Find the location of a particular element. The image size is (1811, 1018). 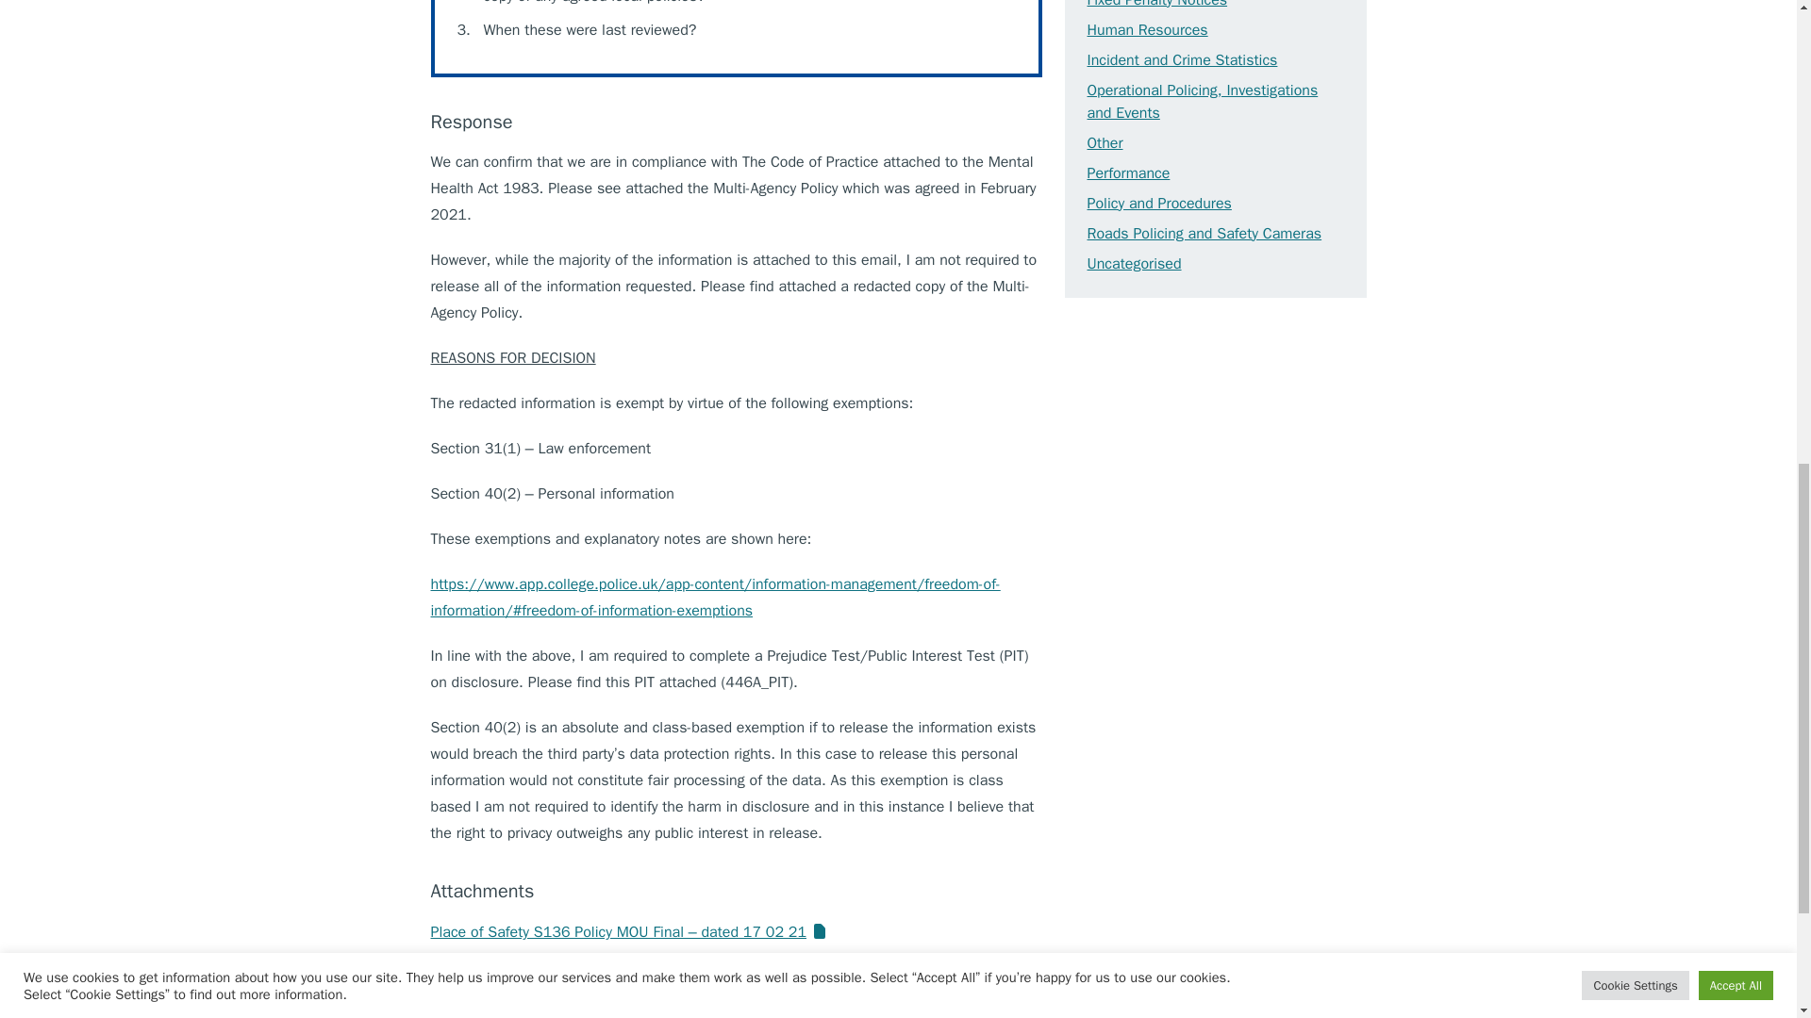

Performance is located at coordinates (1128, 173).